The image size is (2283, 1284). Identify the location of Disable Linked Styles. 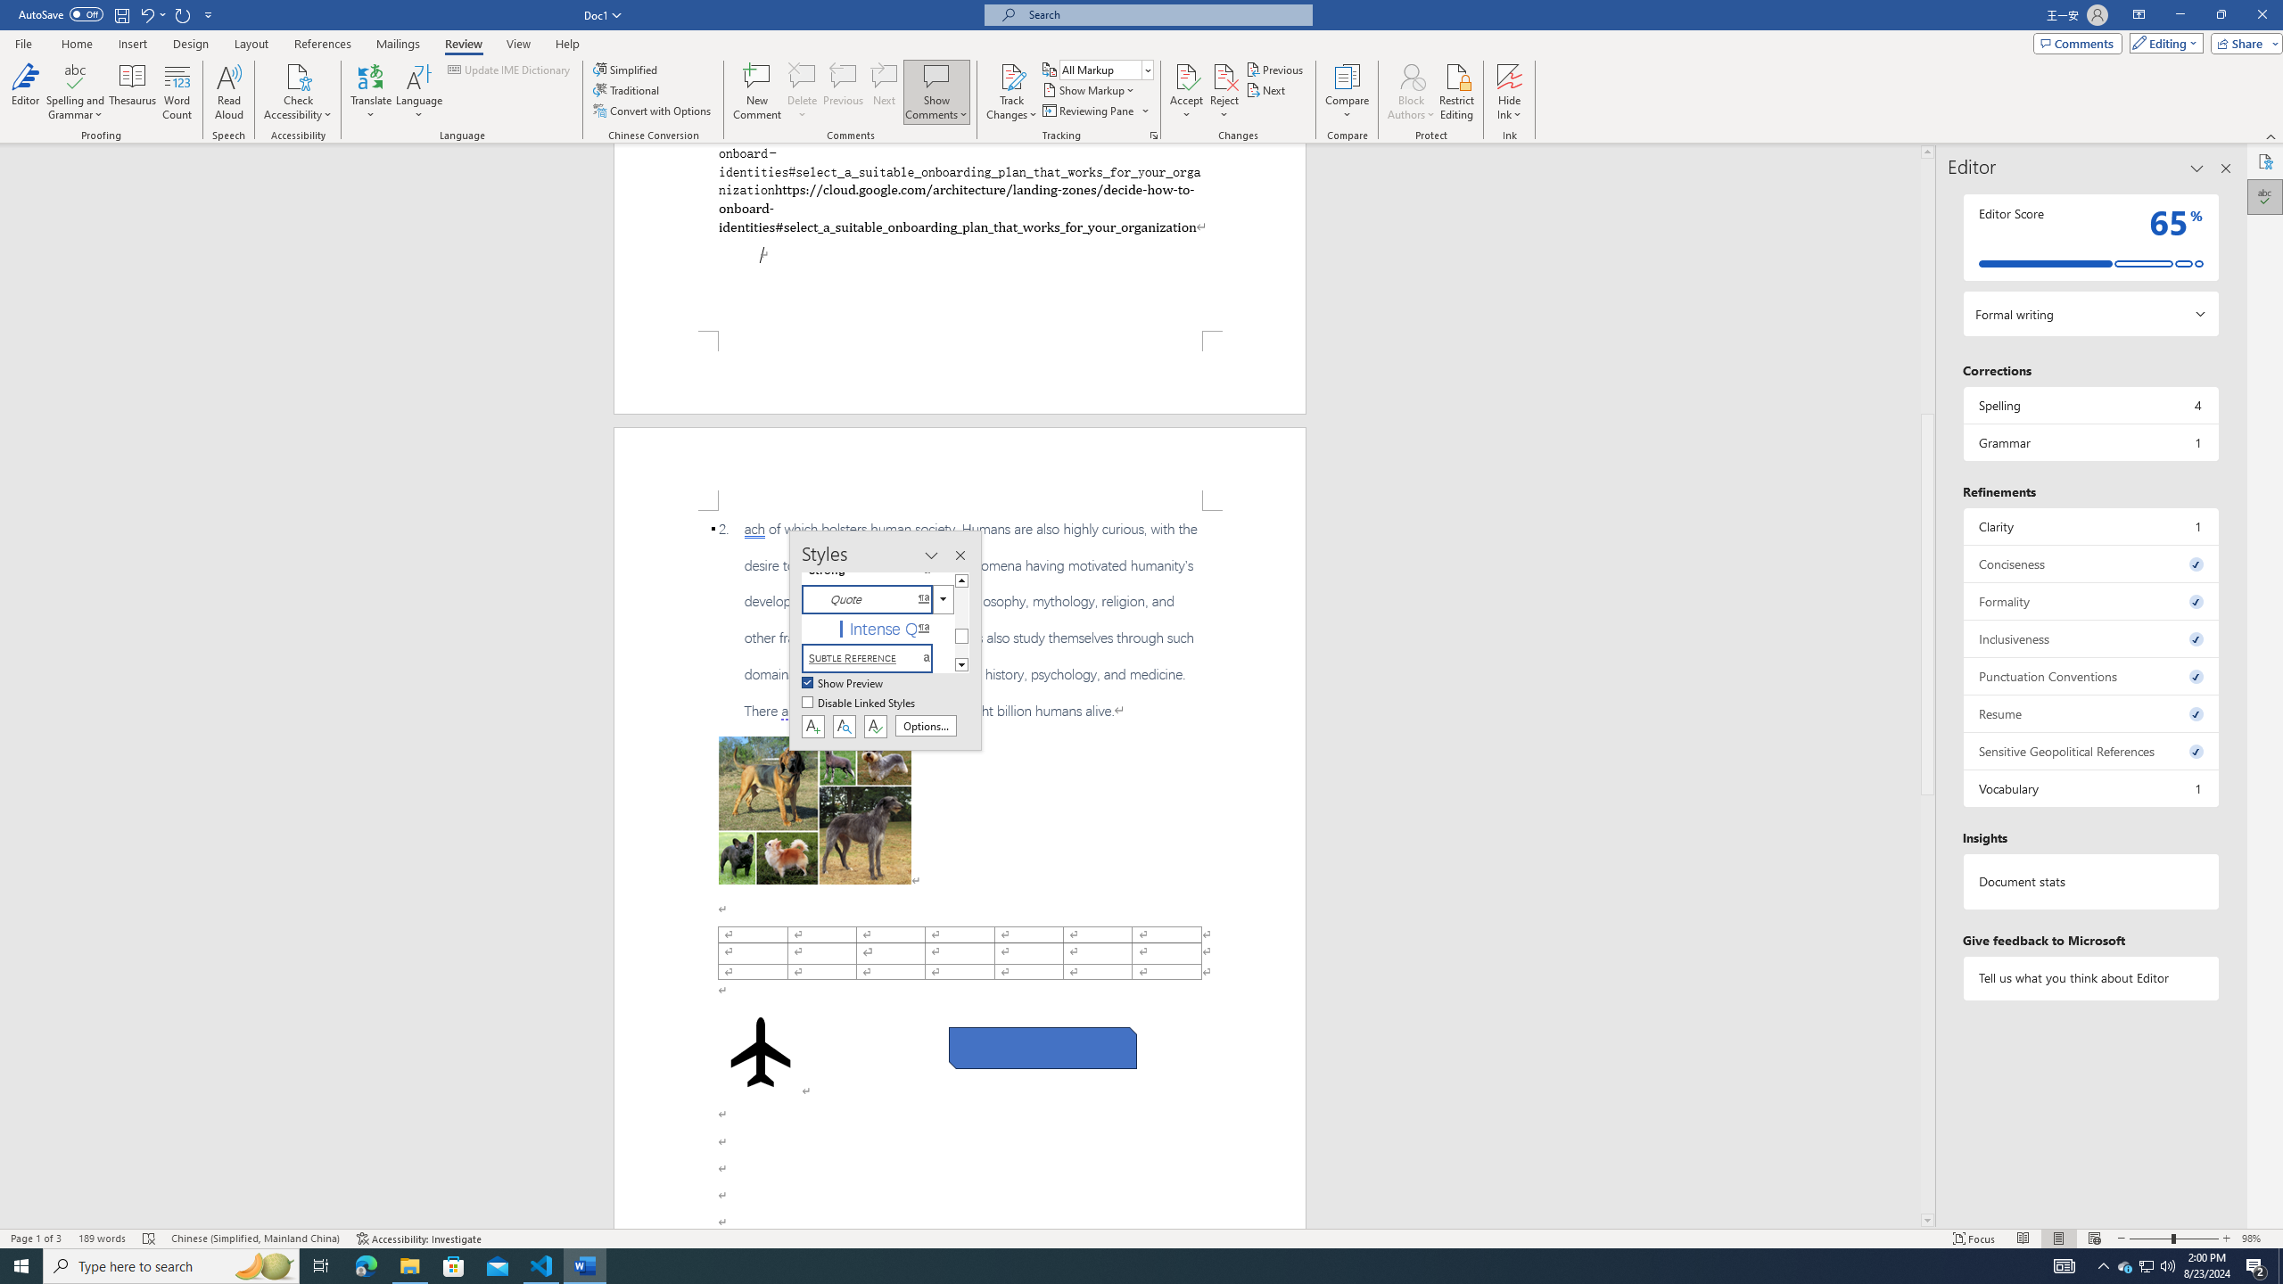
(860, 704).